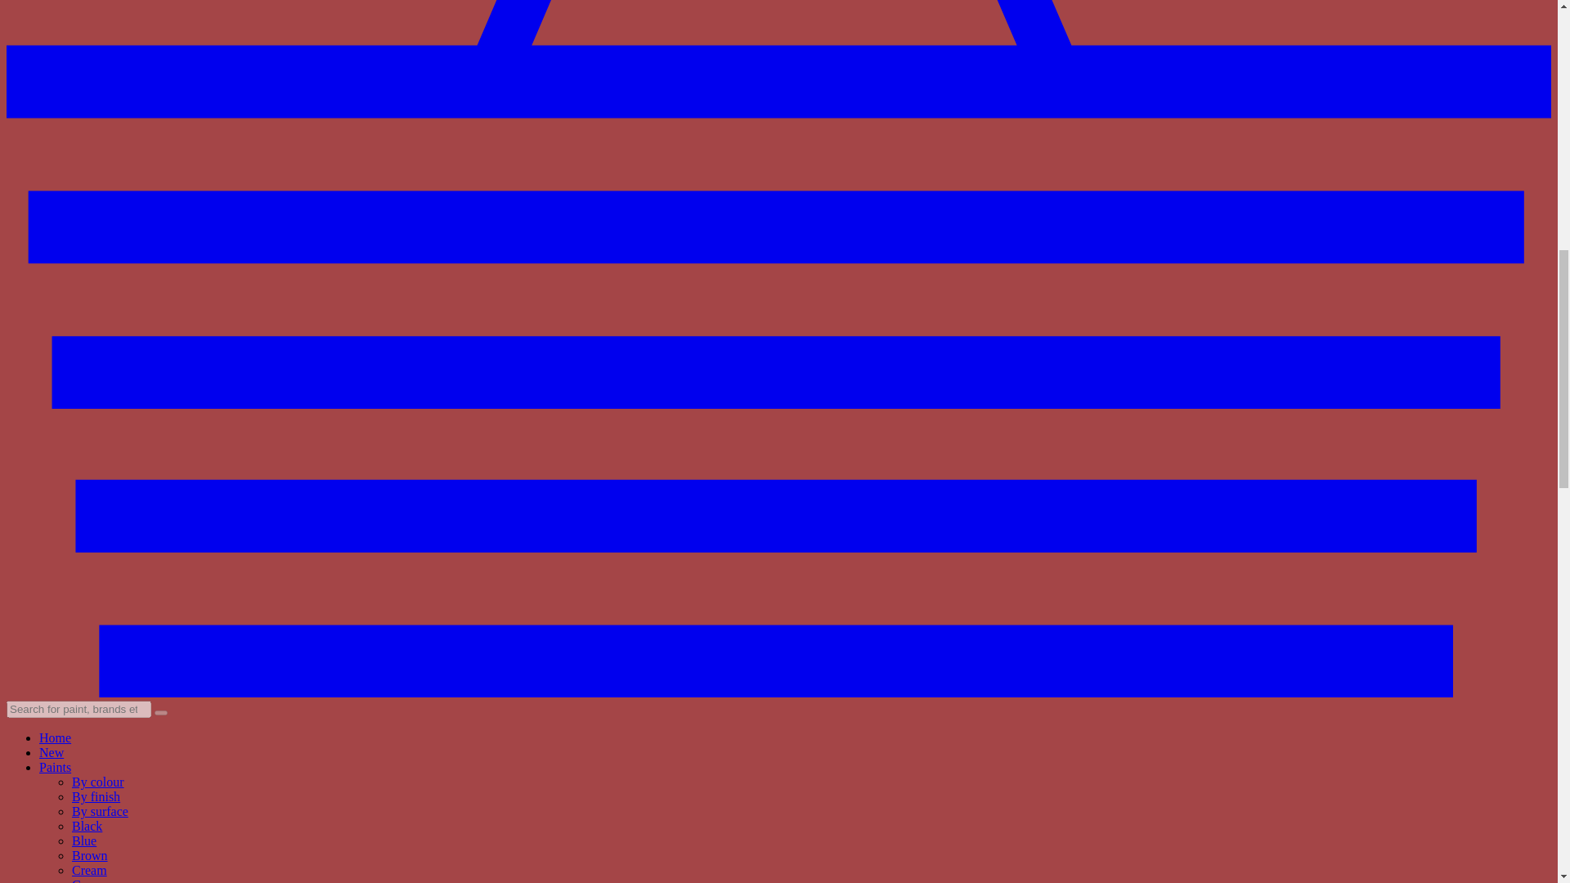  Describe the element at coordinates (100, 811) in the screenshot. I see `By surface` at that location.